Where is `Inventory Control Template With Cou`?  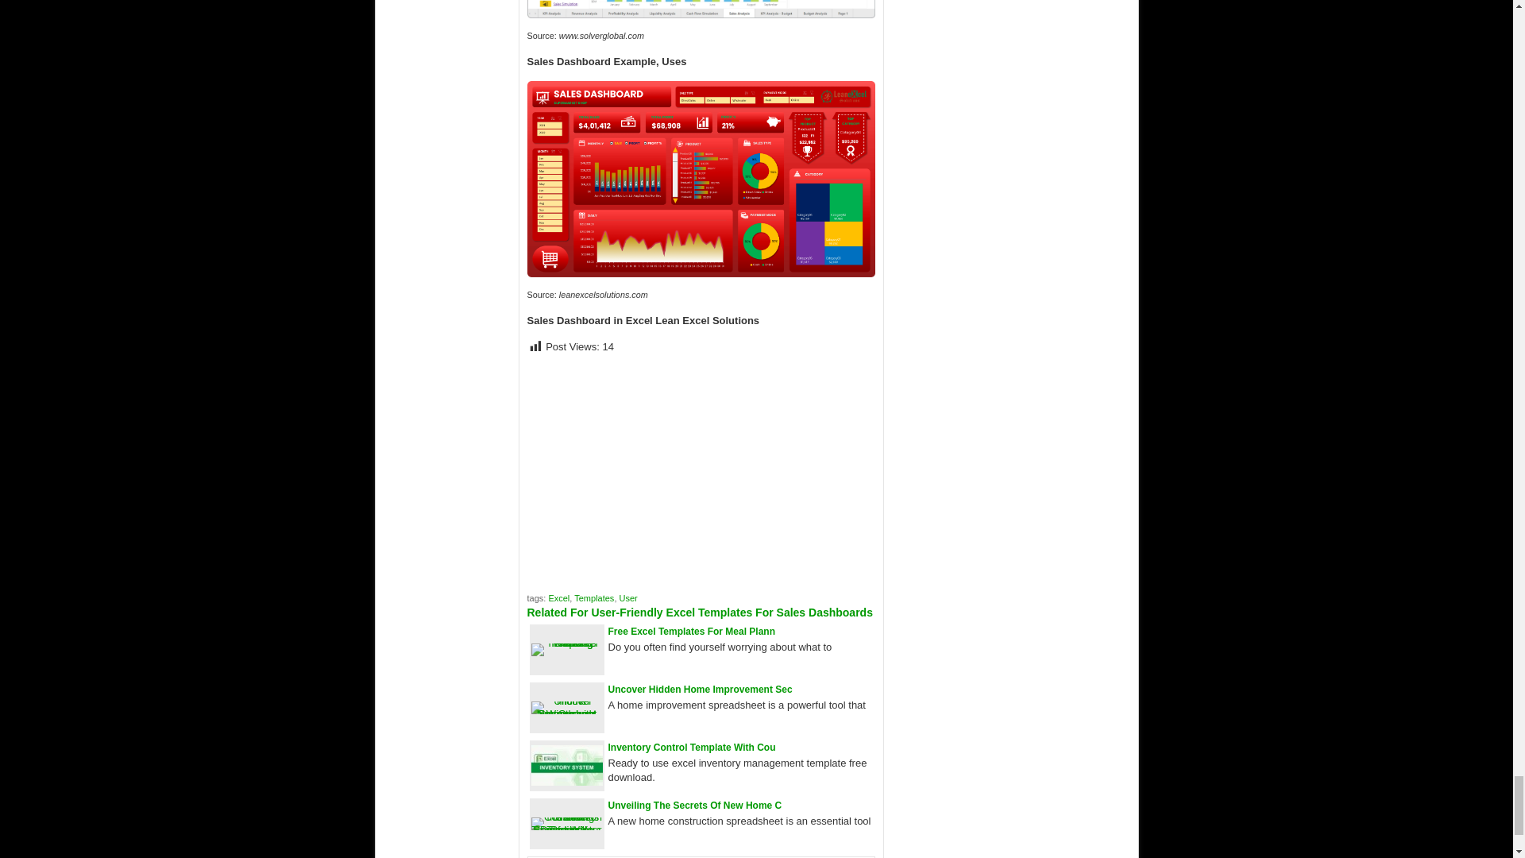
Inventory Control Template With Cou is located at coordinates (693, 748).